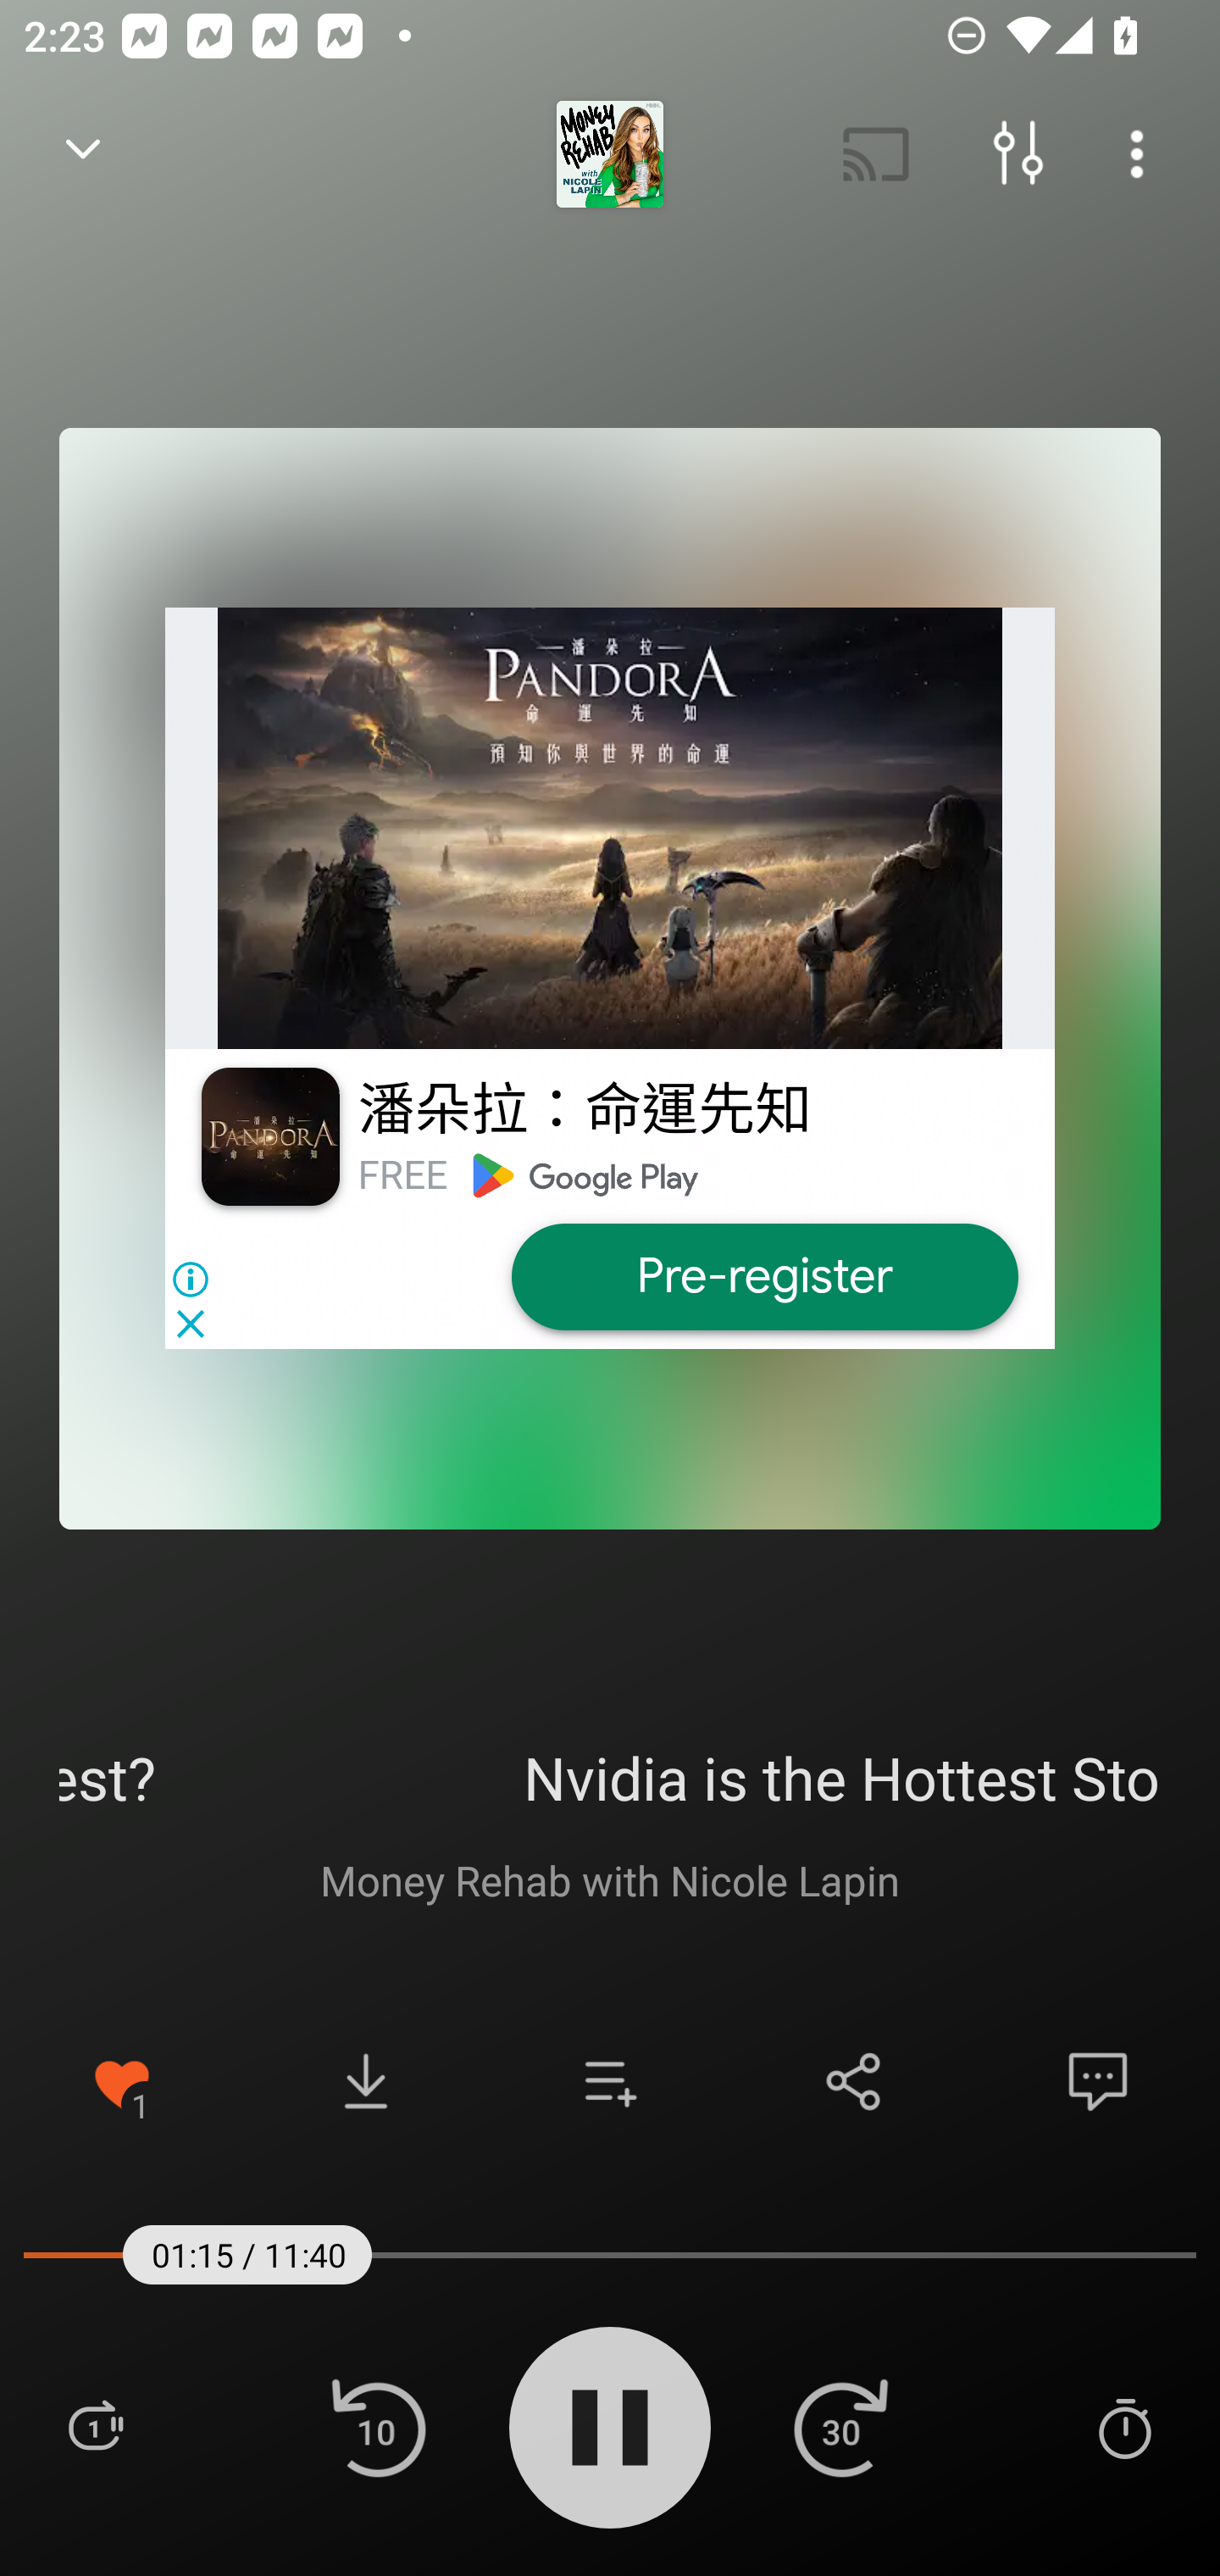 This screenshot has height=2576, width=1220. Describe the element at coordinates (1124, 2427) in the screenshot. I see `Sleep Timer ` at that location.